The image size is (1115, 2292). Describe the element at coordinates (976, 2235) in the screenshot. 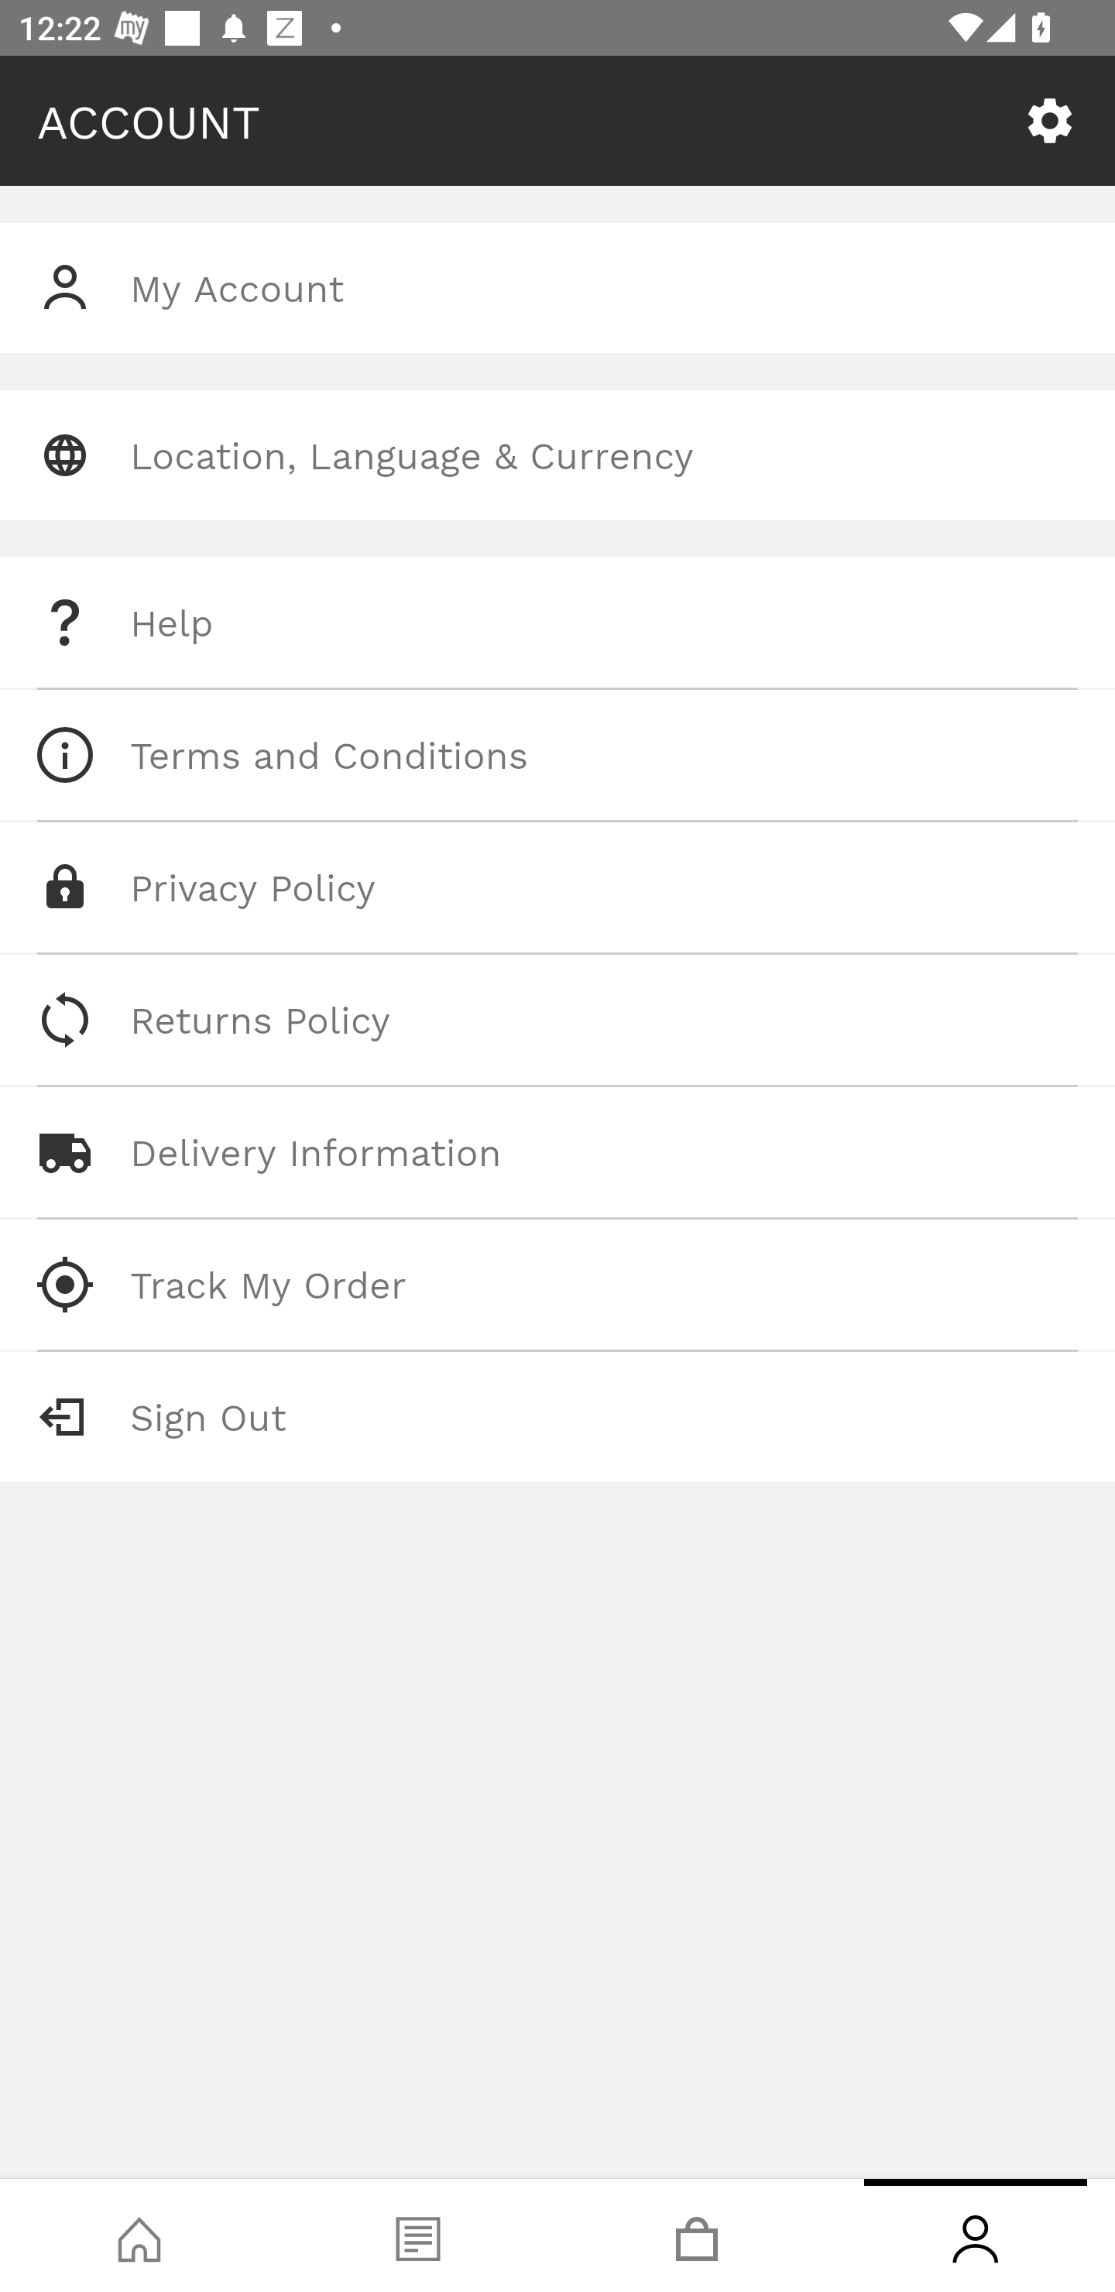

I see `Account, tab, 4 of 4` at that location.